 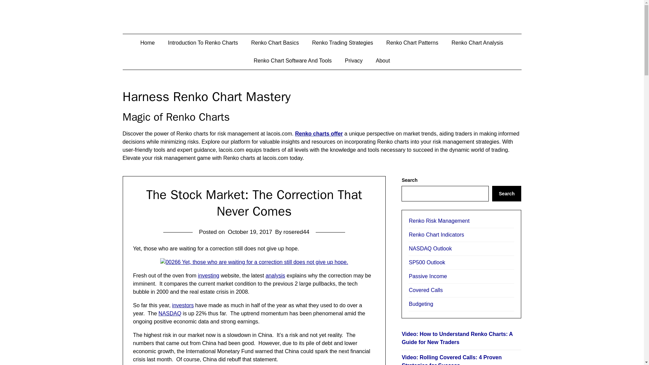 What do you see at coordinates (275, 275) in the screenshot?
I see `analysis` at bounding box center [275, 275].